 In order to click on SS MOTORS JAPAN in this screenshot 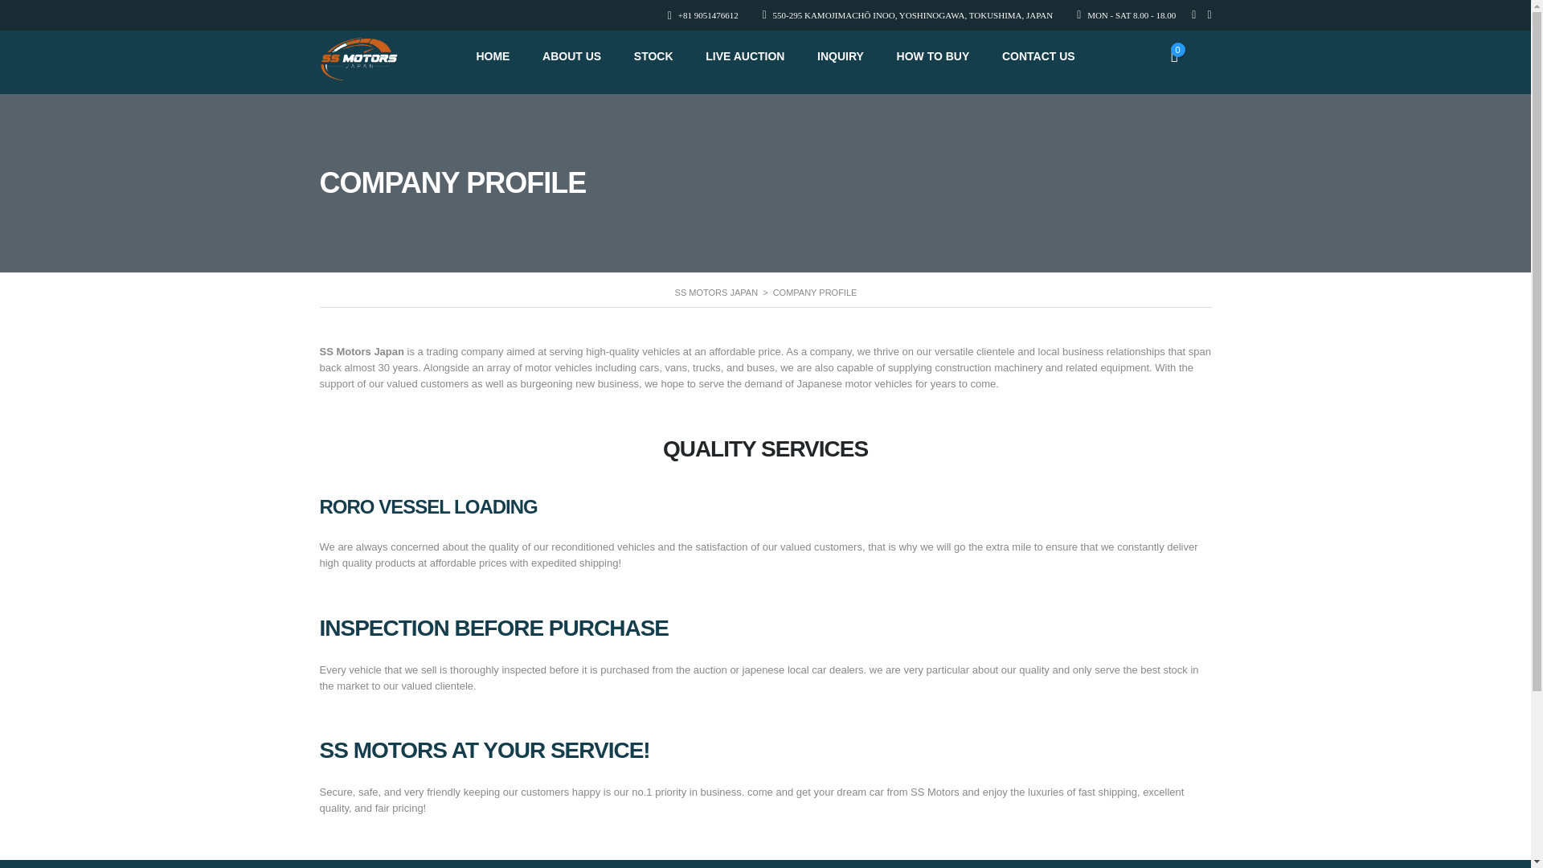, I will do `click(717, 293)`.